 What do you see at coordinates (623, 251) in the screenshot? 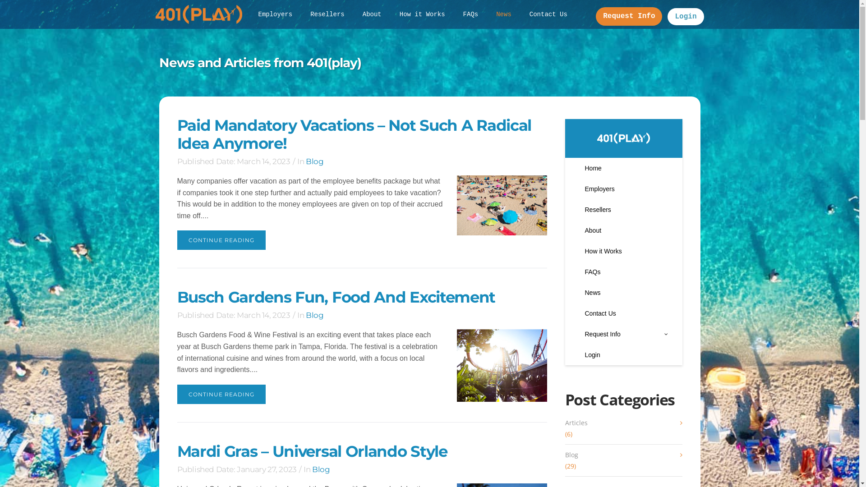
I see `How it Works` at bounding box center [623, 251].